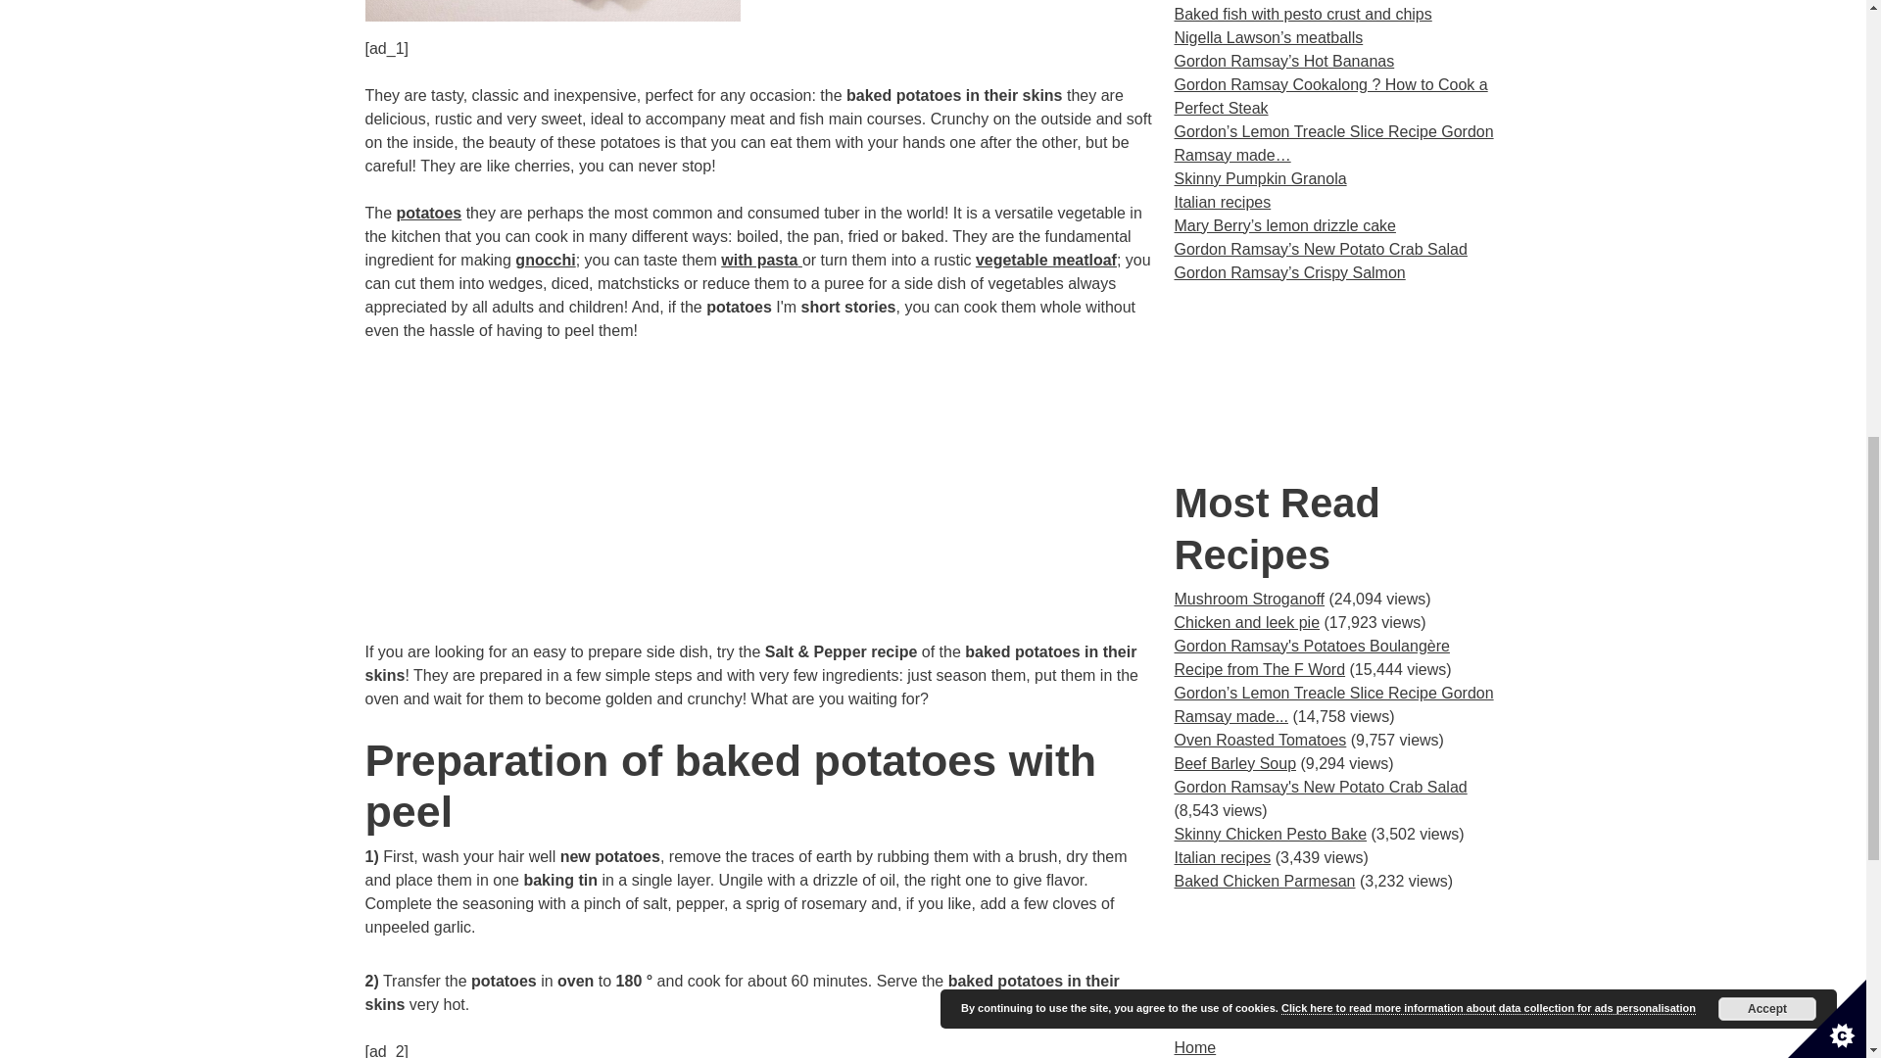 The height and width of the screenshot is (1058, 1881). Describe the element at coordinates (1337, 964) in the screenshot. I see `Advertisement` at that location.